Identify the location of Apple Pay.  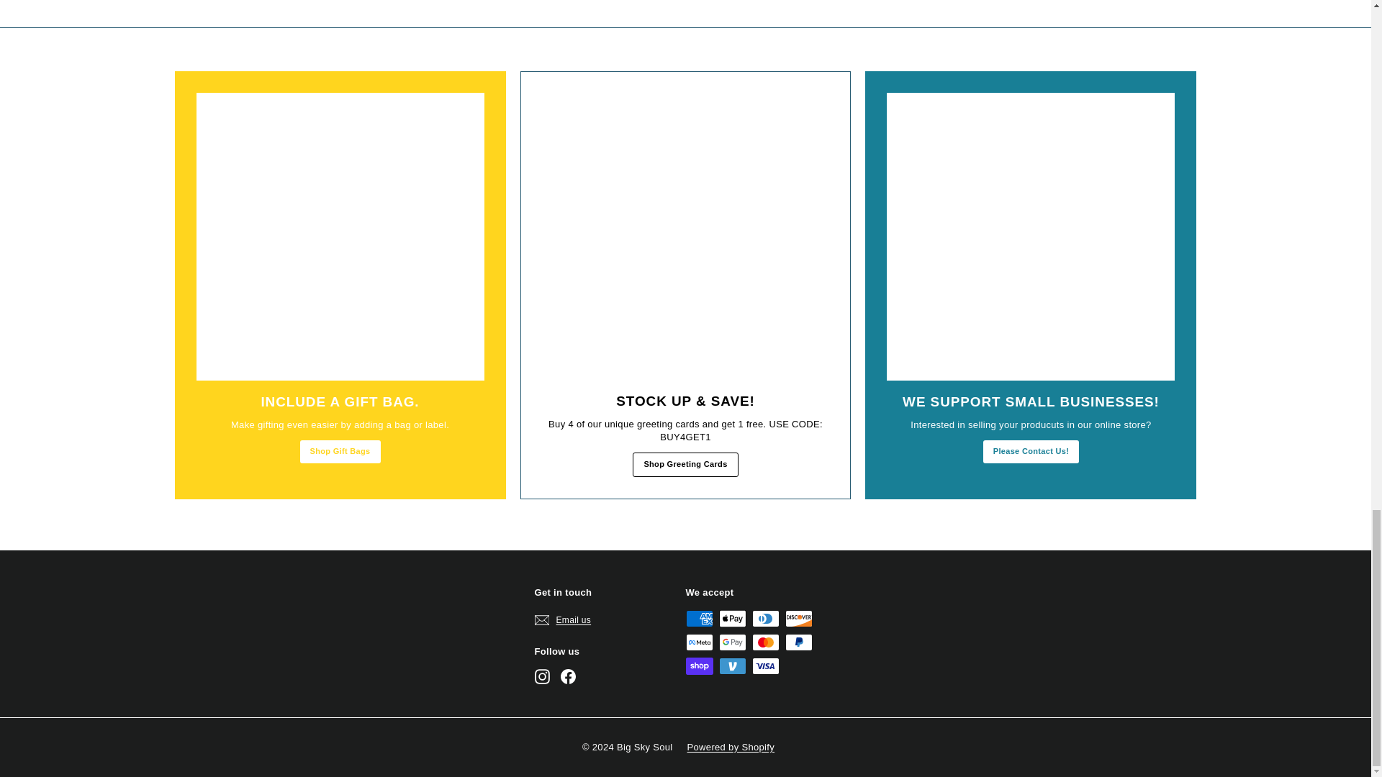
(732, 618).